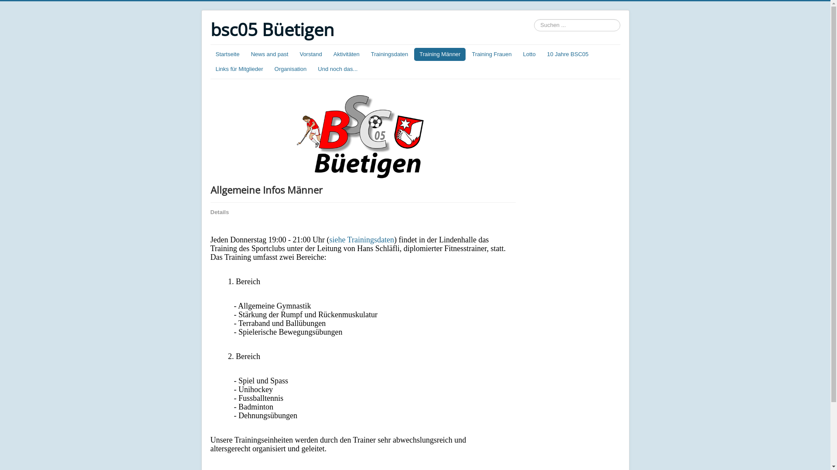 The image size is (837, 470). Describe the element at coordinates (568, 54) in the screenshot. I see `10 Jahre BSC05` at that location.